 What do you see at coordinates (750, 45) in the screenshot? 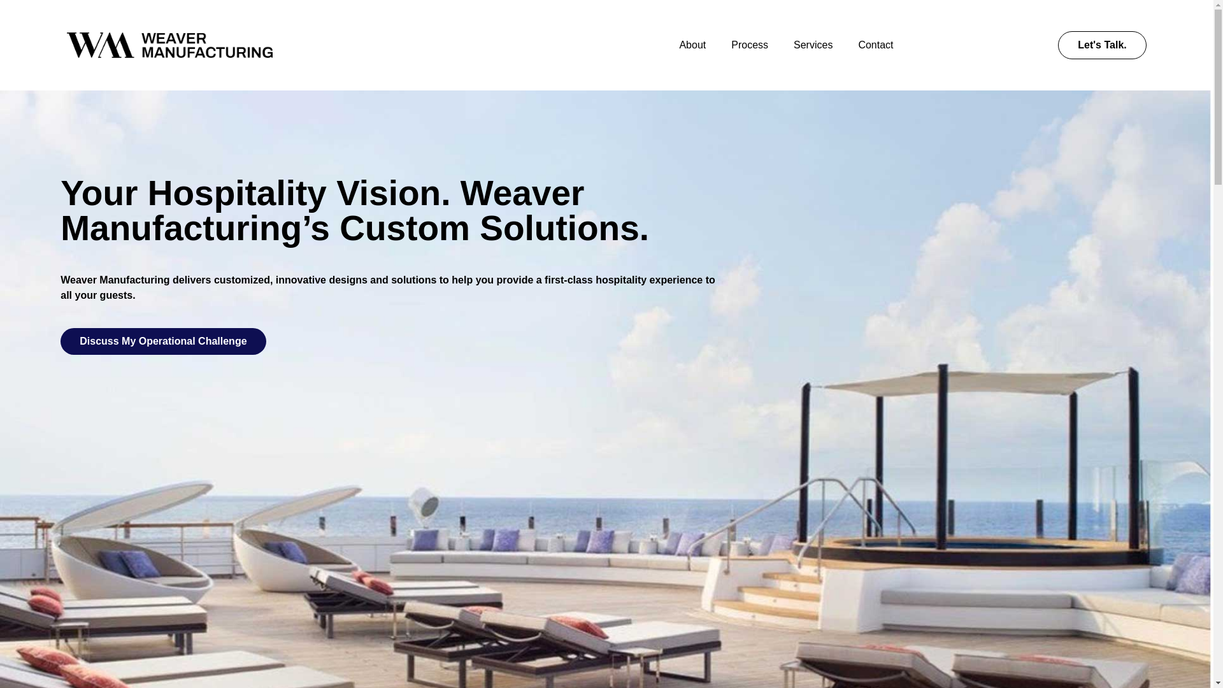
I see `Process` at bounding box center [750, 45].